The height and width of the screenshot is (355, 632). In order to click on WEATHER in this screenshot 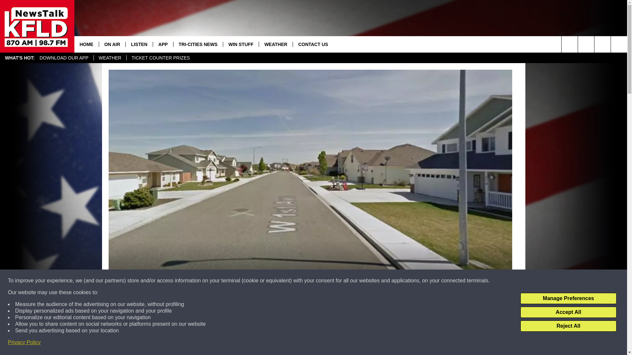, I will do `click(110, 58)`.